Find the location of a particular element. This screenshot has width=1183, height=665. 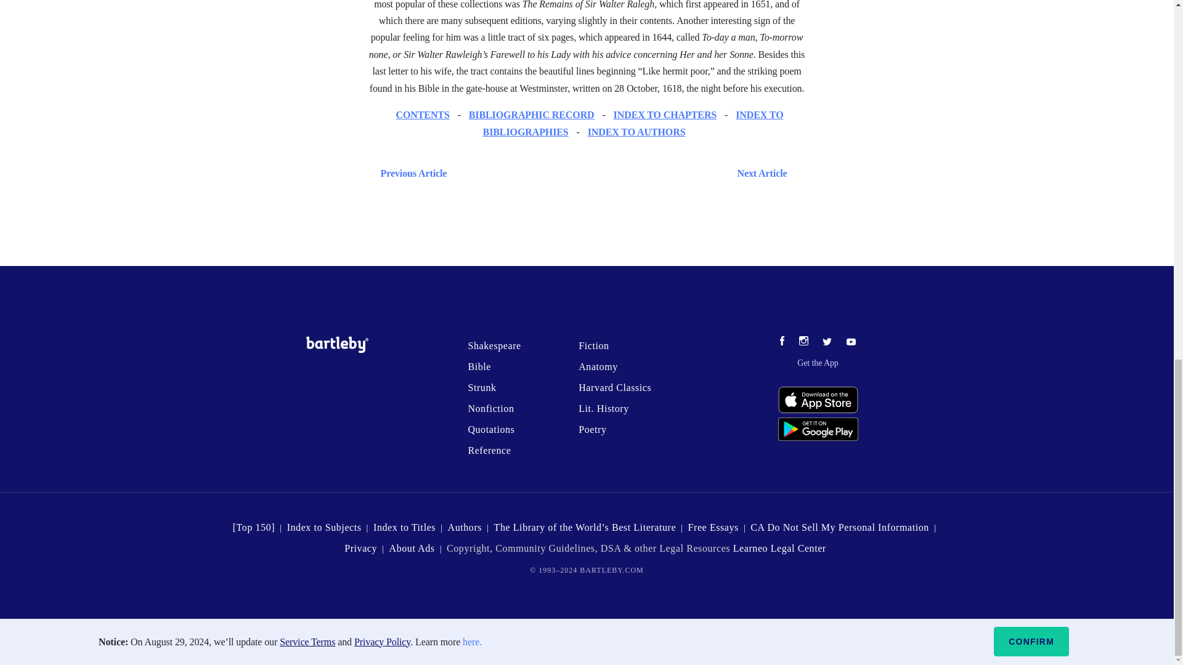

Anatomy is located at coordinates (598, 366).